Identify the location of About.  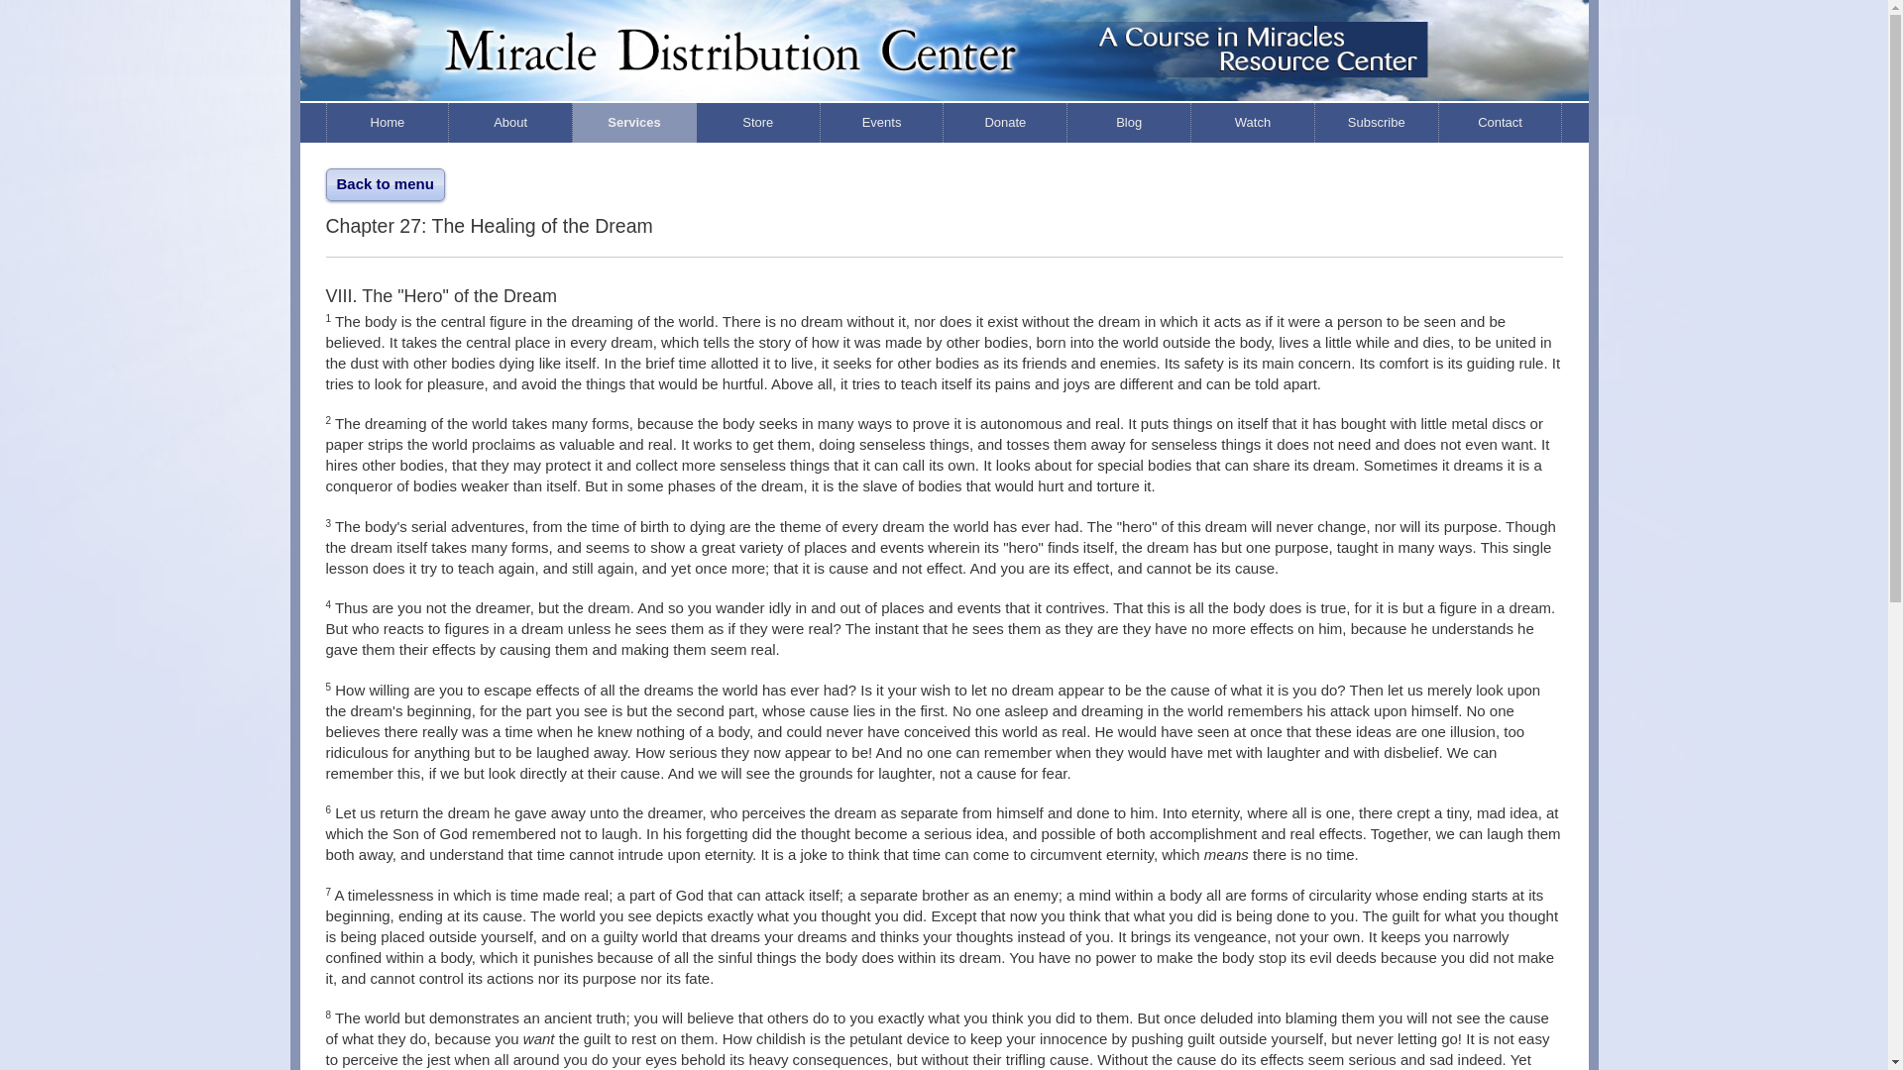
(510, 122).